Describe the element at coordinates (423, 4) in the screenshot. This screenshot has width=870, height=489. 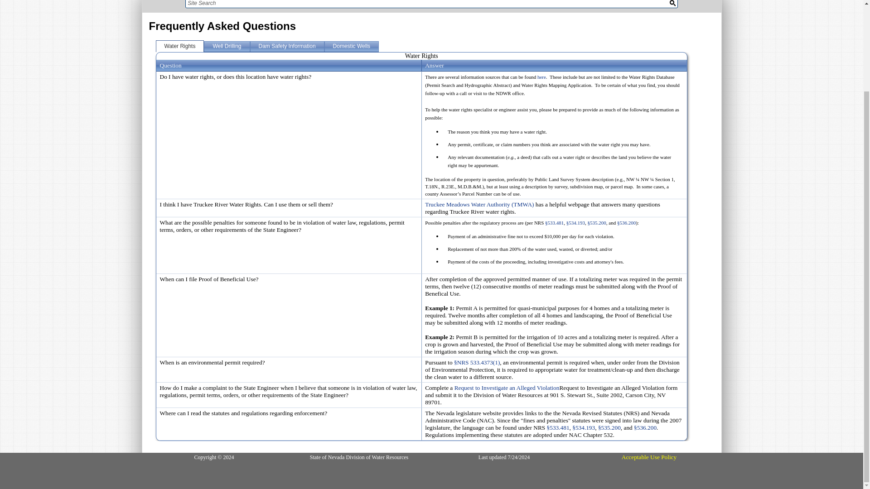
I see `Site Search` at that location.